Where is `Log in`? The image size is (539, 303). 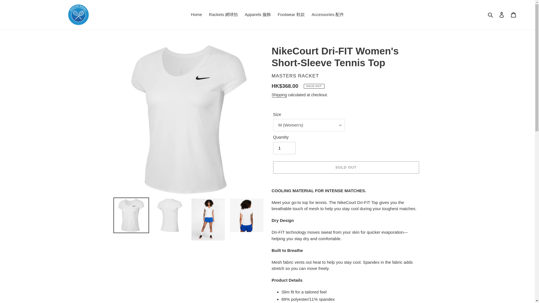 Log in is located at coordinates (502, 15).